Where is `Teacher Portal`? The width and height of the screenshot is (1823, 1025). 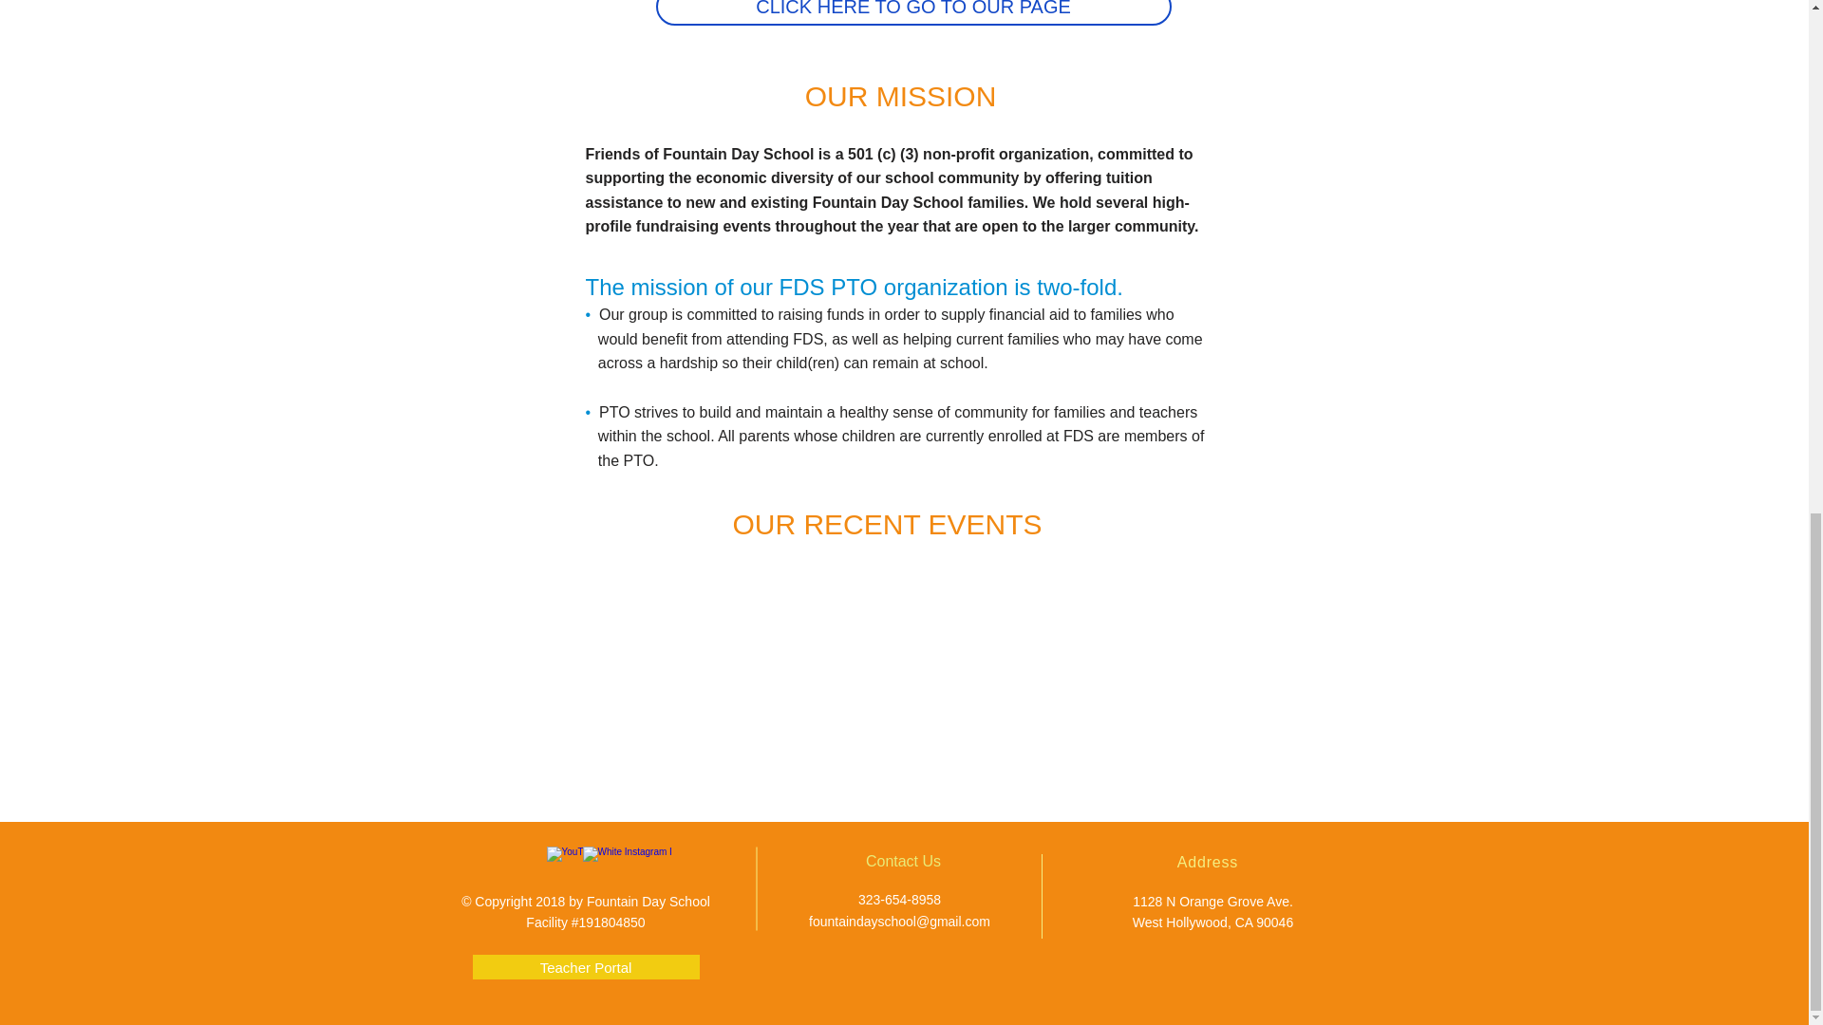 Teacher Portal is located at coordinates (586, 966).